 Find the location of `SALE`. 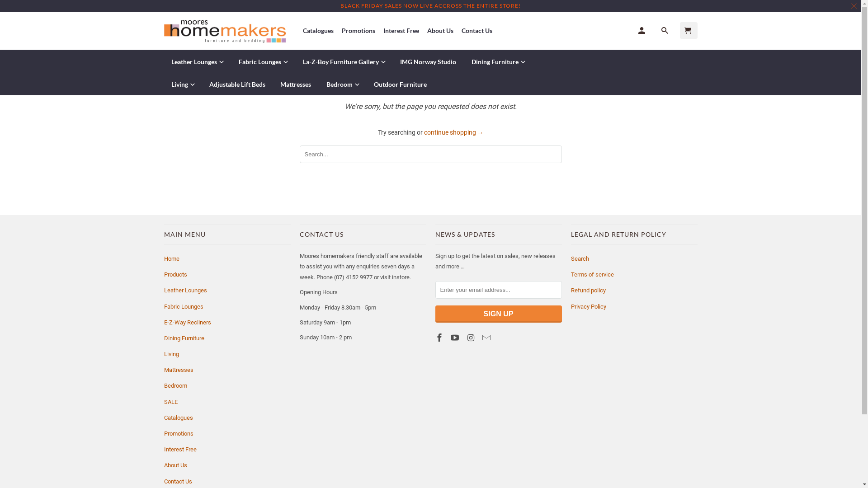

SALE is located at coordinates (170, 402).